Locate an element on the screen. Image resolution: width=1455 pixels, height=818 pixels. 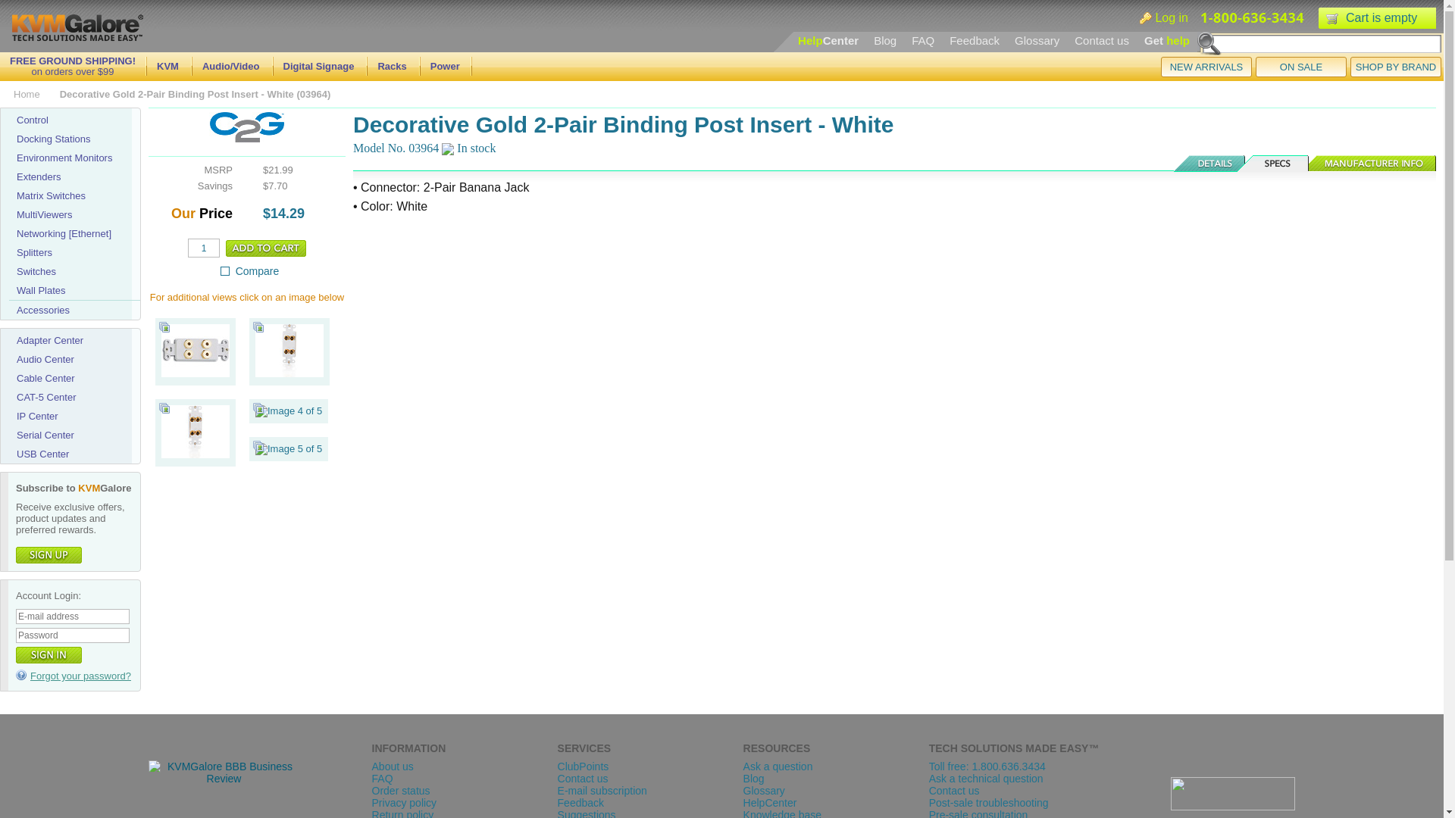
Image 2 of 5 is located at coordinates (289, 374).